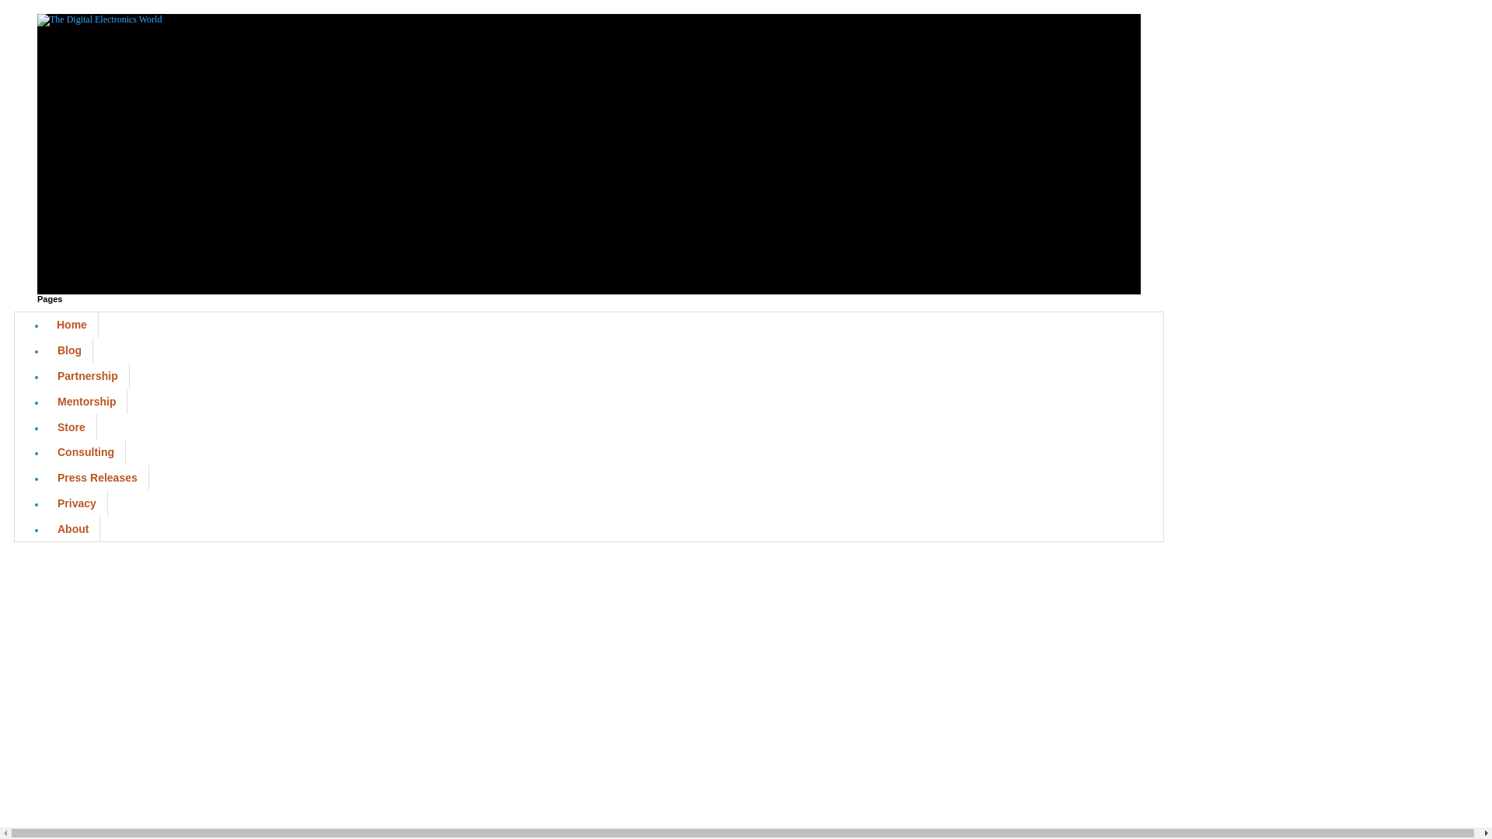 The height and width of the screenshot is (839, 1492). Describe the element at coordinates (73, 528) in the screenshot. I see `About` at that location.